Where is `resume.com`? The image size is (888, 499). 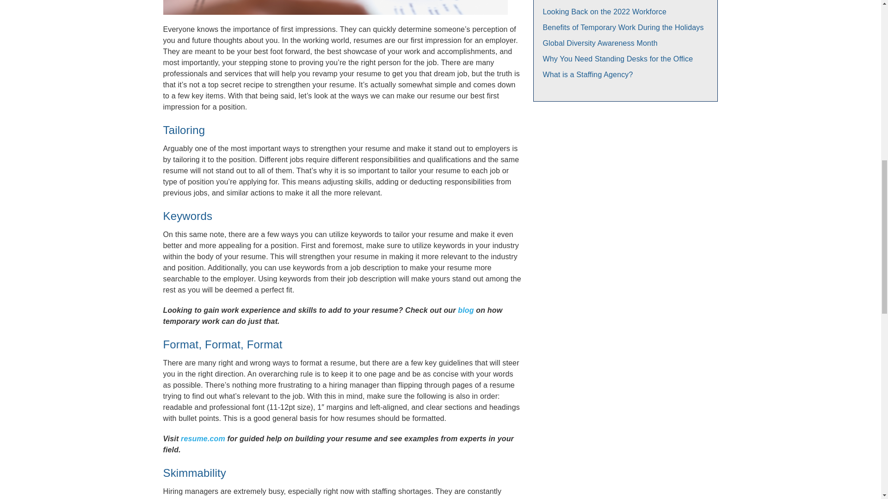
resume.com is located at coordinates (203, 438).